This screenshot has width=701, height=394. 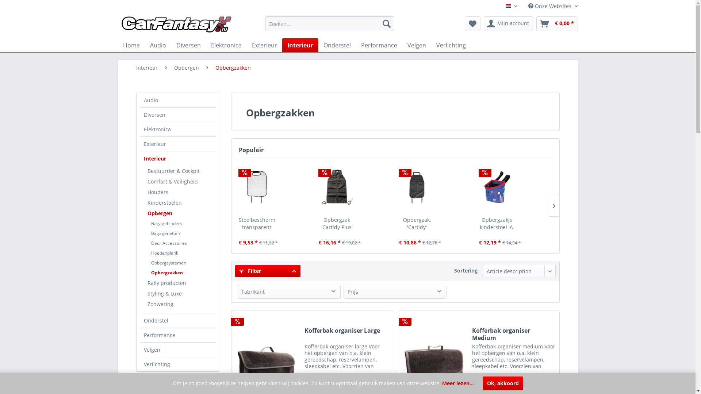 I want to click on Opbergen, so click(x=180, y=213).